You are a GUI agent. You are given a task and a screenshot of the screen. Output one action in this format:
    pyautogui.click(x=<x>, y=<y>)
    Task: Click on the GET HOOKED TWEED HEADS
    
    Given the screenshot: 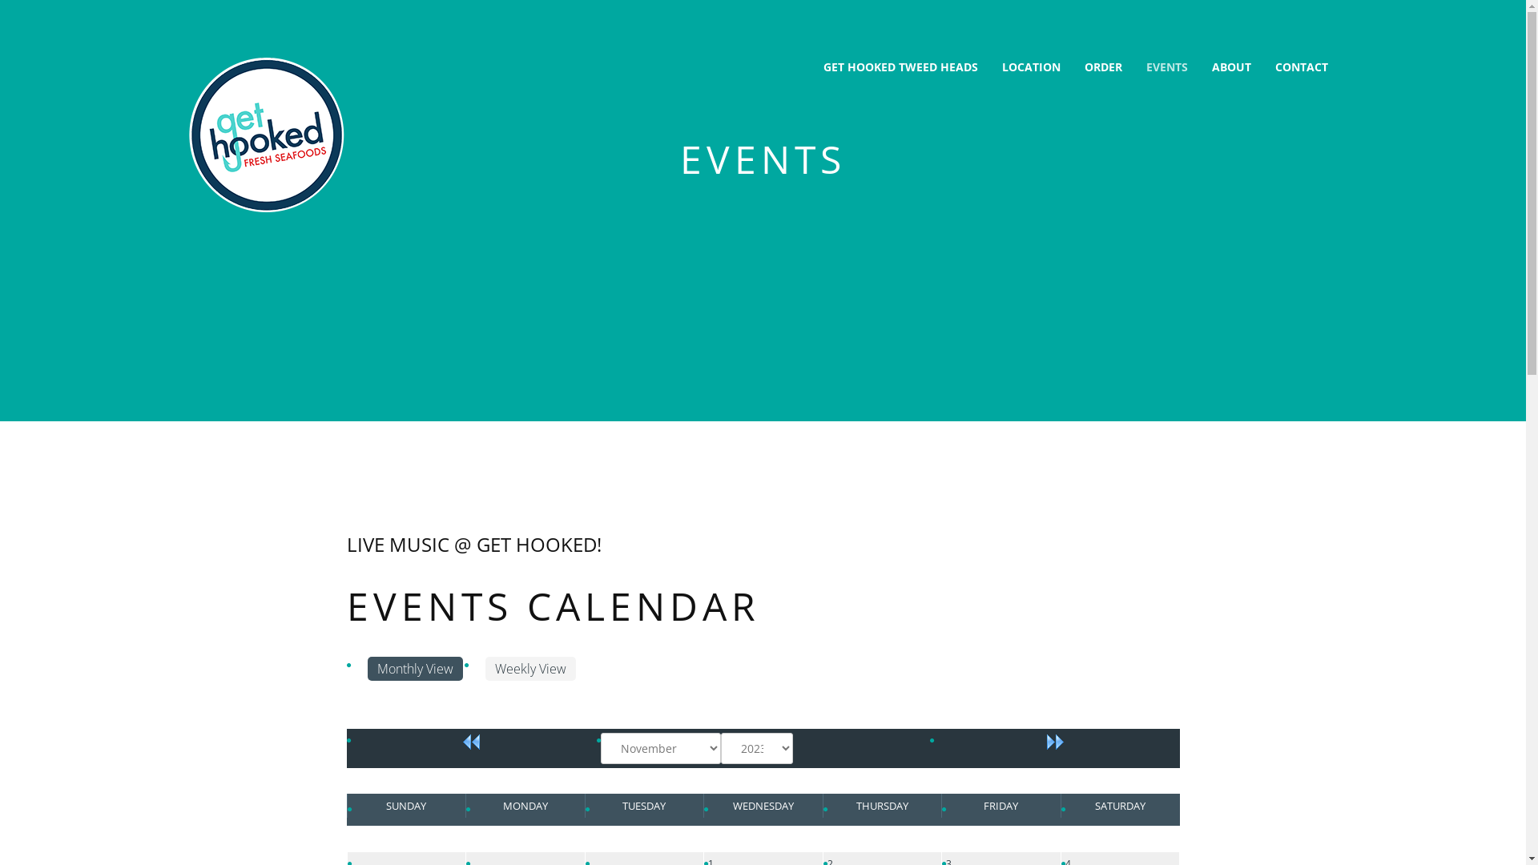 What is the action you would take?
    pyautogui.click(x=900, y=67)
    